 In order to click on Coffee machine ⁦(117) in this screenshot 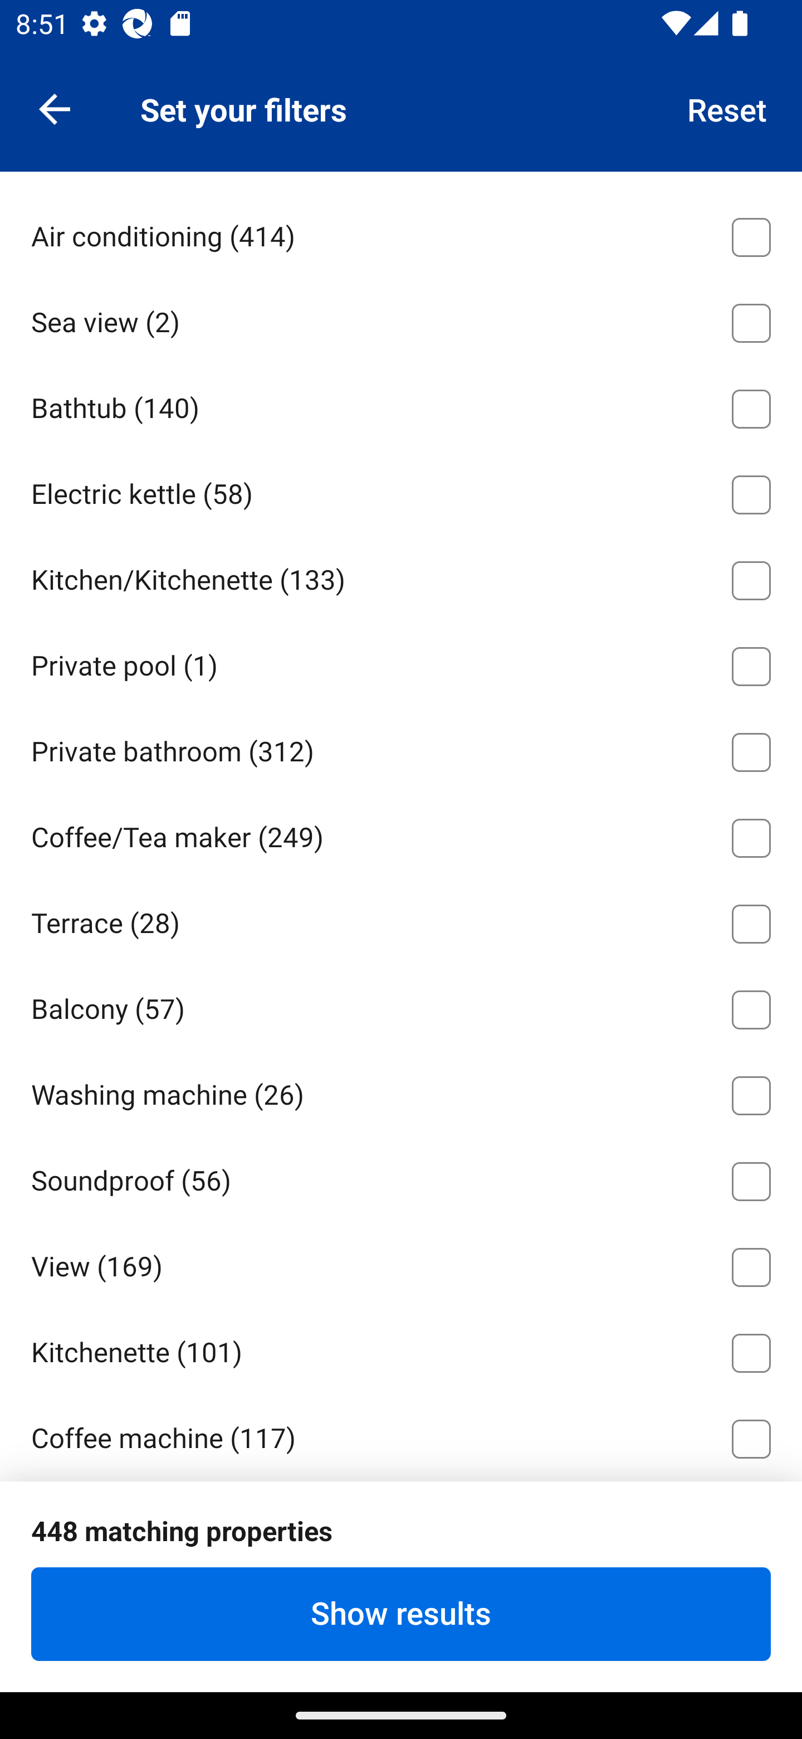, I will do `click(401, 1436)`.